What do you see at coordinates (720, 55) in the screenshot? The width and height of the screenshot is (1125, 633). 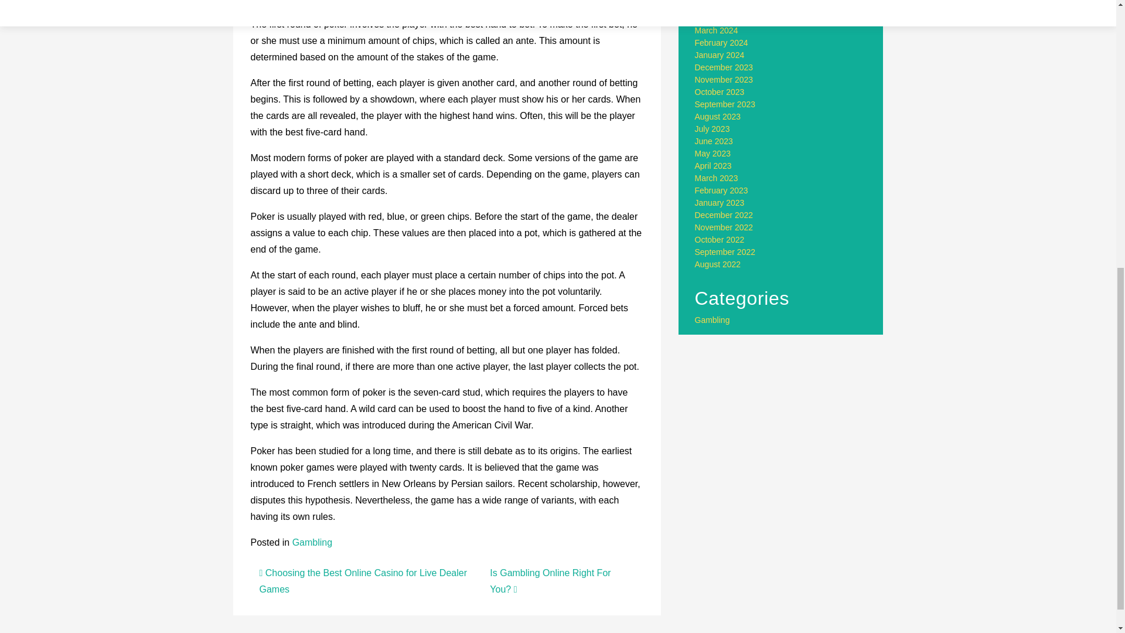 I see `January 2024` at bounding box center [720, 55].